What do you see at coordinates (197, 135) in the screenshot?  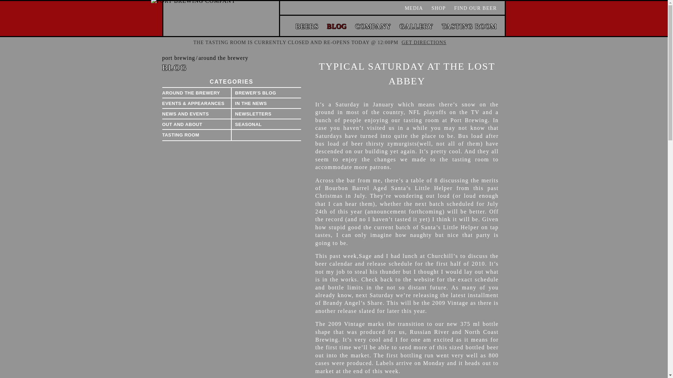 I see `TASTING ROOM` at bounding box center [197, 135].